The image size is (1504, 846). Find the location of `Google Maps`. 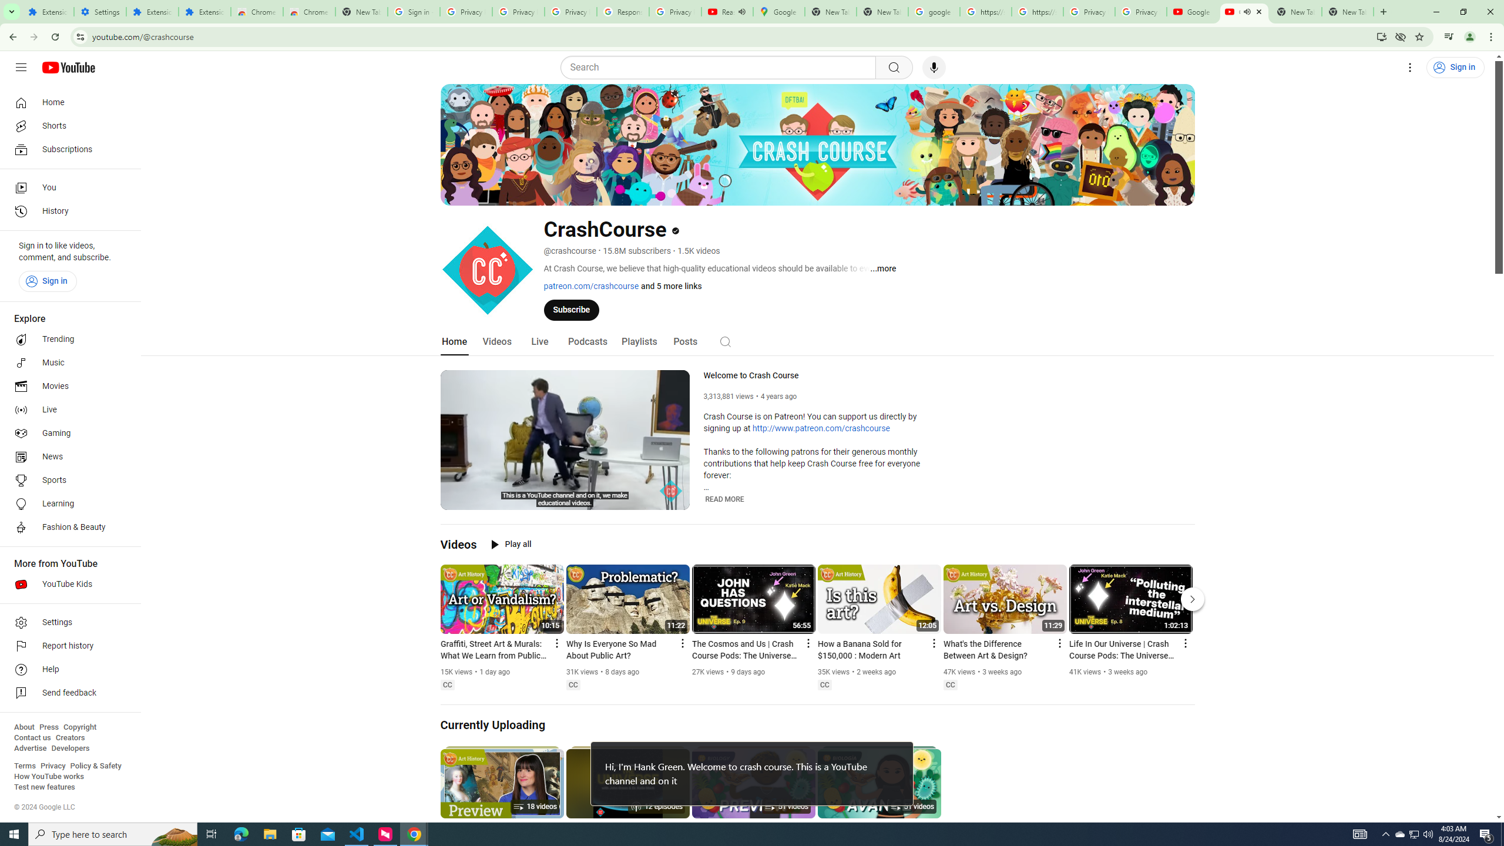

Google Maps is located at coordinates (779, 12).